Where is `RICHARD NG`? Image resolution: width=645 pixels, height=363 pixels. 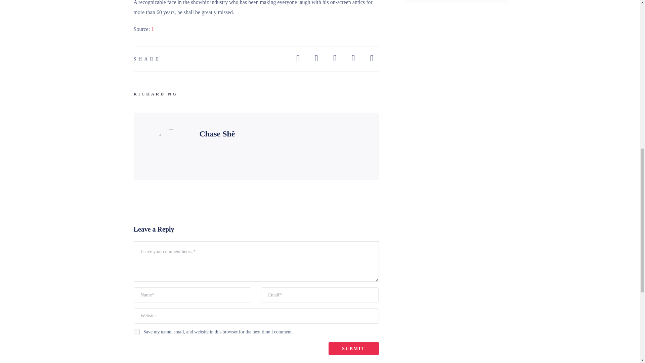
RICHARD NG is located at coordinates (156, 94).